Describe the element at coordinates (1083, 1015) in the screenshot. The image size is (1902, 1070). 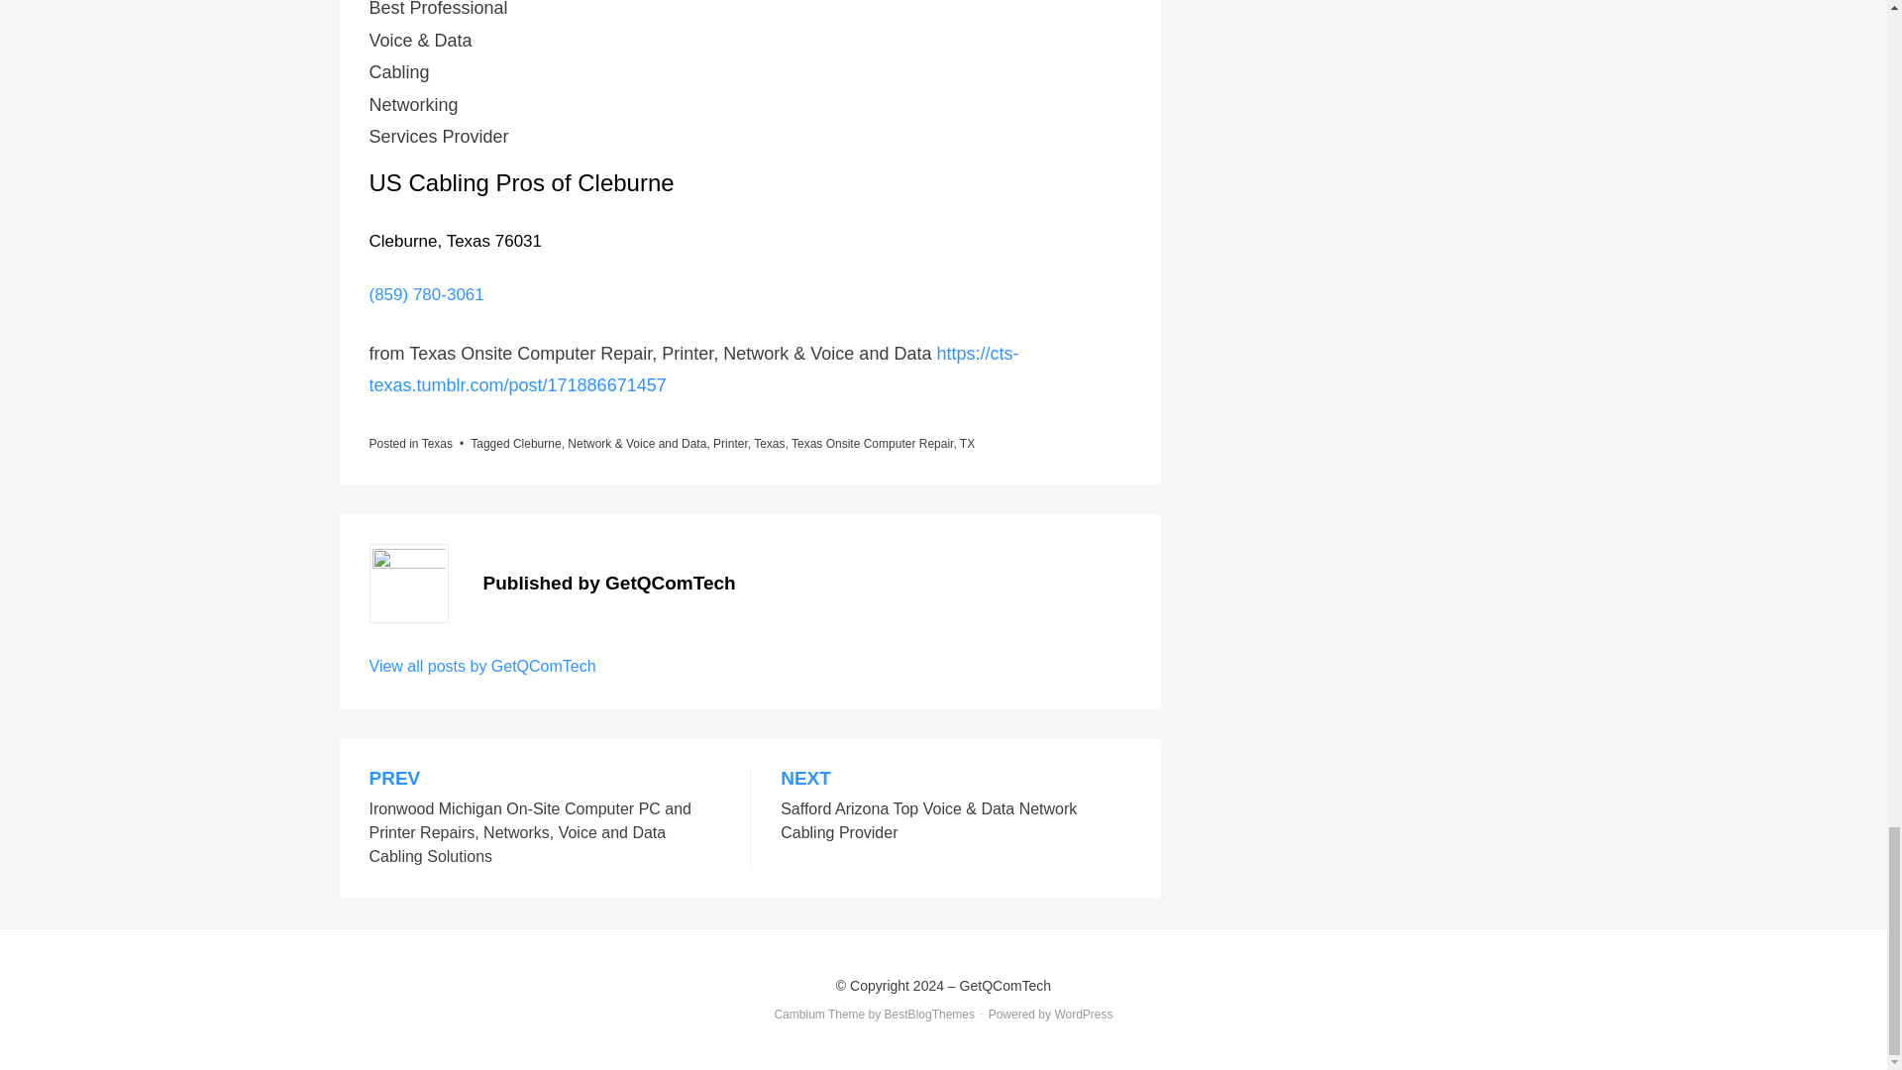
I see `WordPress` at that location.